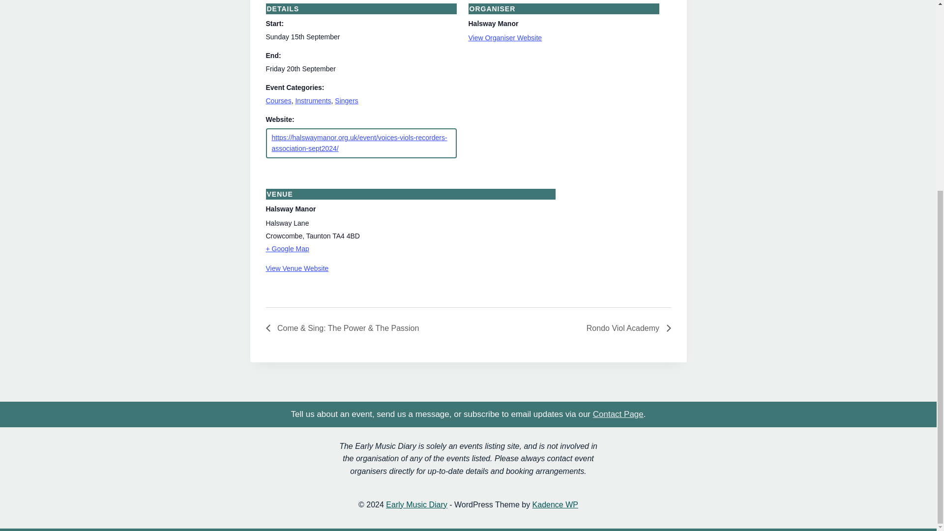 The height and width of the screenshot is (531, 944). What do you see at coordinates (505, 38) in the screenshot?
I see `View Organiser Website` at bounding box center [505, 38].